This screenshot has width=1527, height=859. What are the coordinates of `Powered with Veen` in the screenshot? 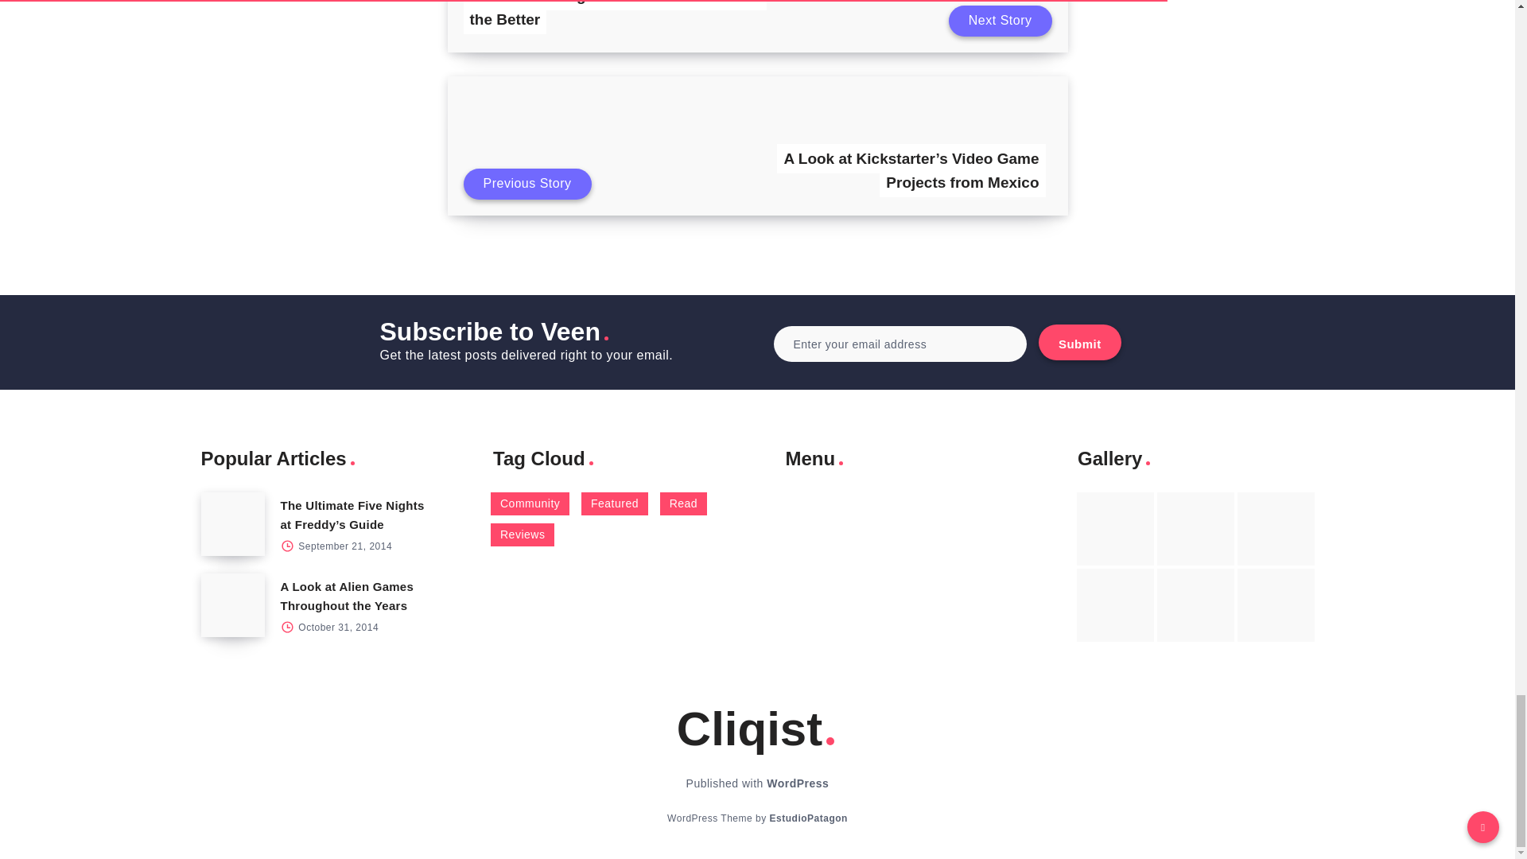 It's located at (808, 818).